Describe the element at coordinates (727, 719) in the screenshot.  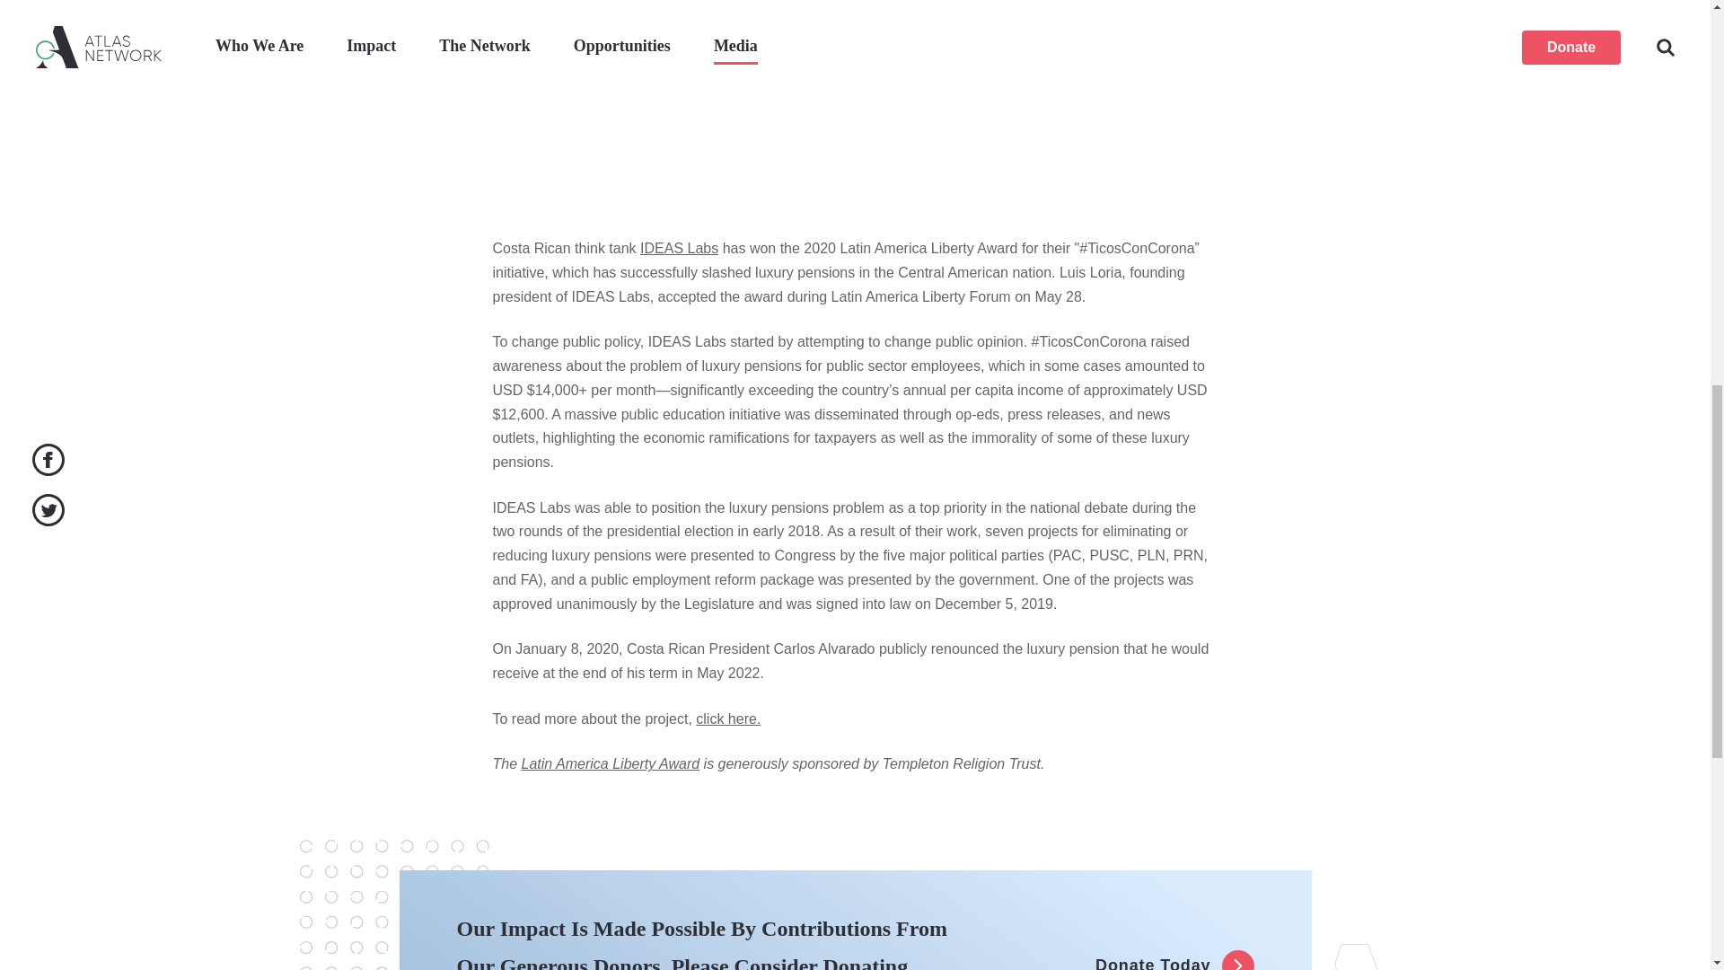
I see `click here.` at that location.